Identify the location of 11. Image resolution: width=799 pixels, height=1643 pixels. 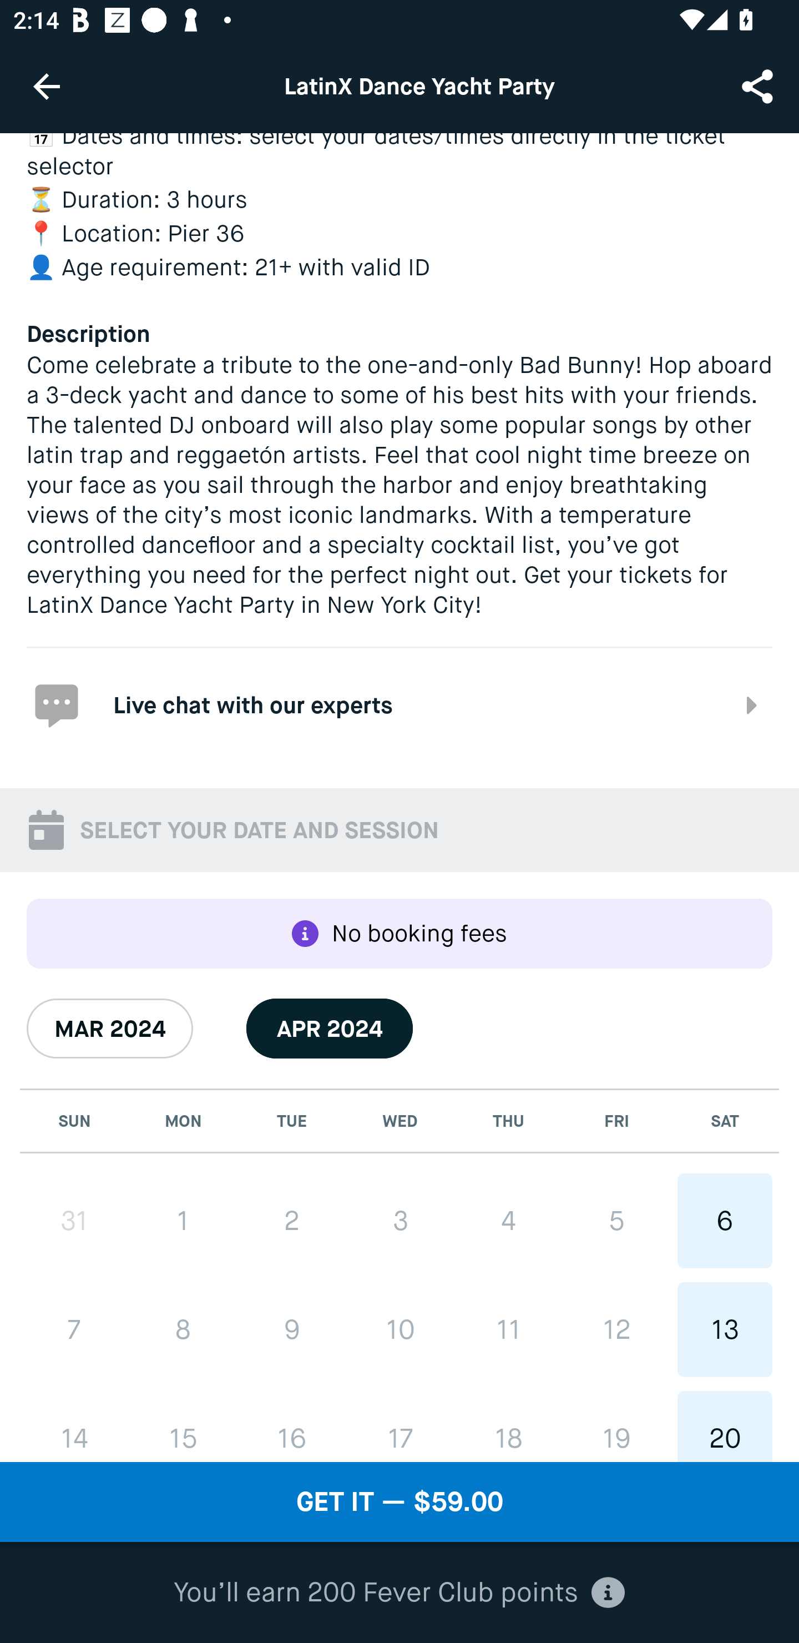
(508, 1329).